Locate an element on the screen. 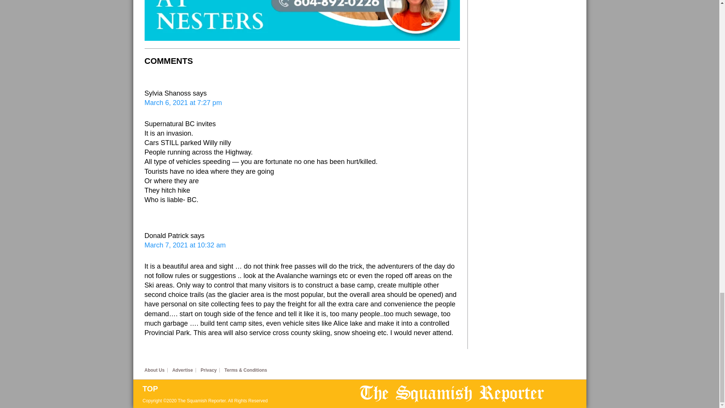  Back To Top is located at coordinates (251, 389).